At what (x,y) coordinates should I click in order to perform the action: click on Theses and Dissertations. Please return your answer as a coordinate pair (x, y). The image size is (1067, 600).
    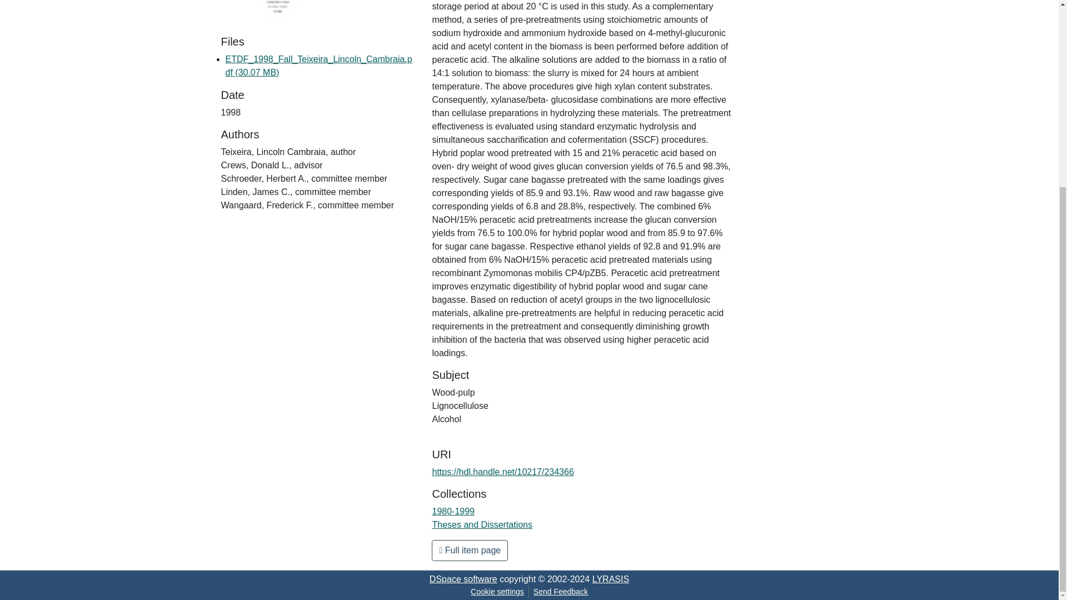
    Looking at the image, I should click on (482, 524).